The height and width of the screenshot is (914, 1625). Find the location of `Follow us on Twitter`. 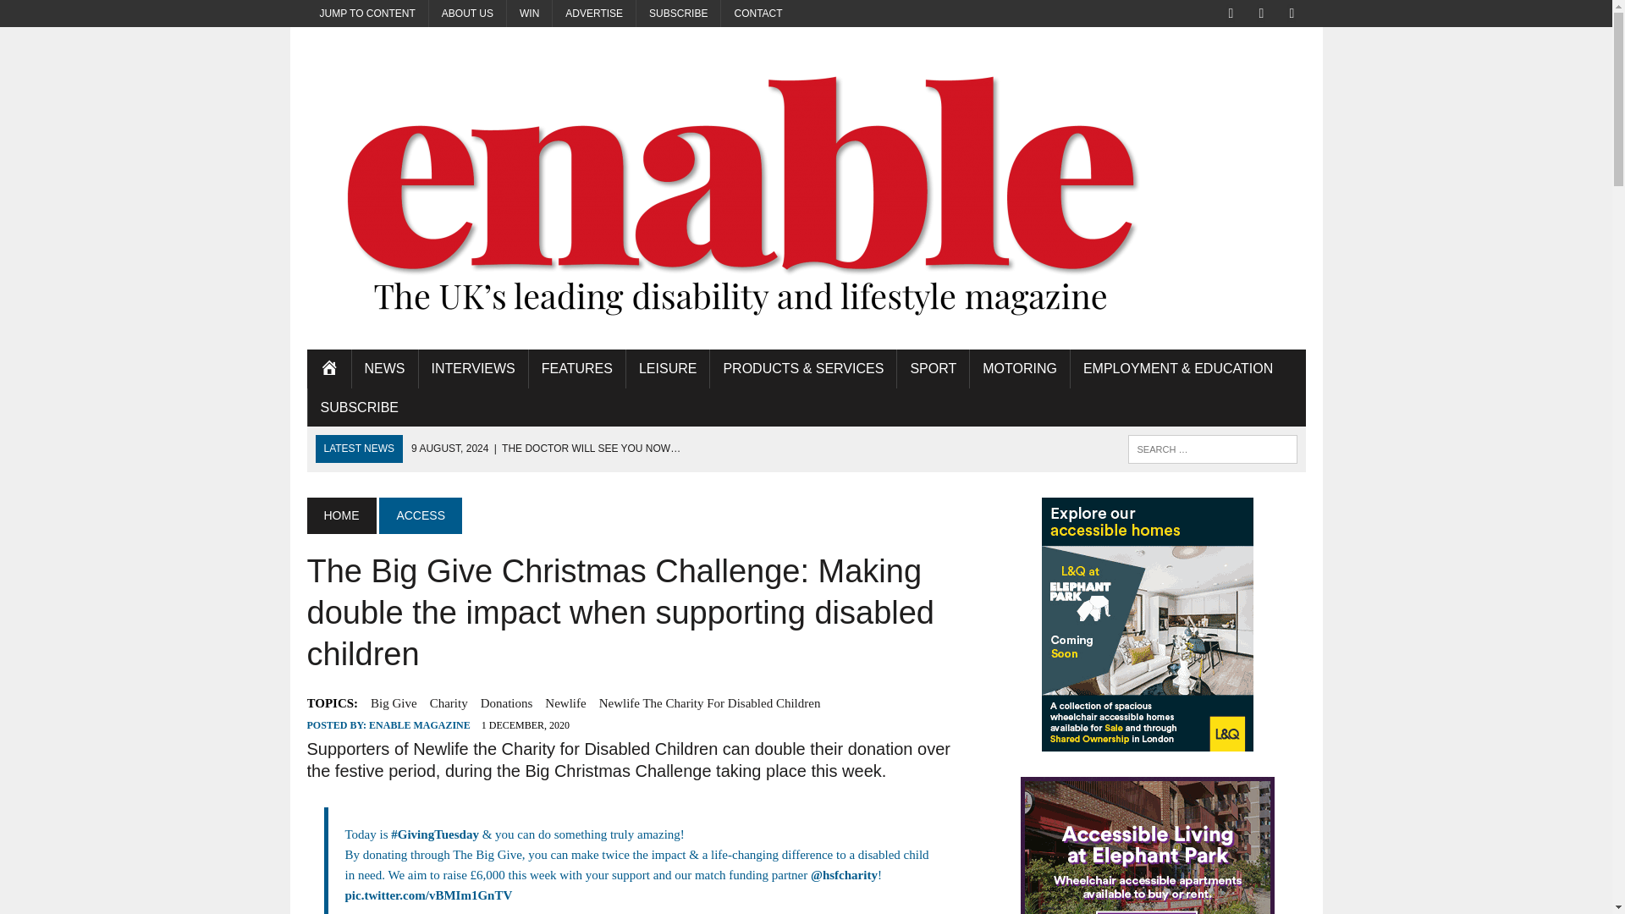

Follow us on Twitter is located at coordinates (1261, 12).